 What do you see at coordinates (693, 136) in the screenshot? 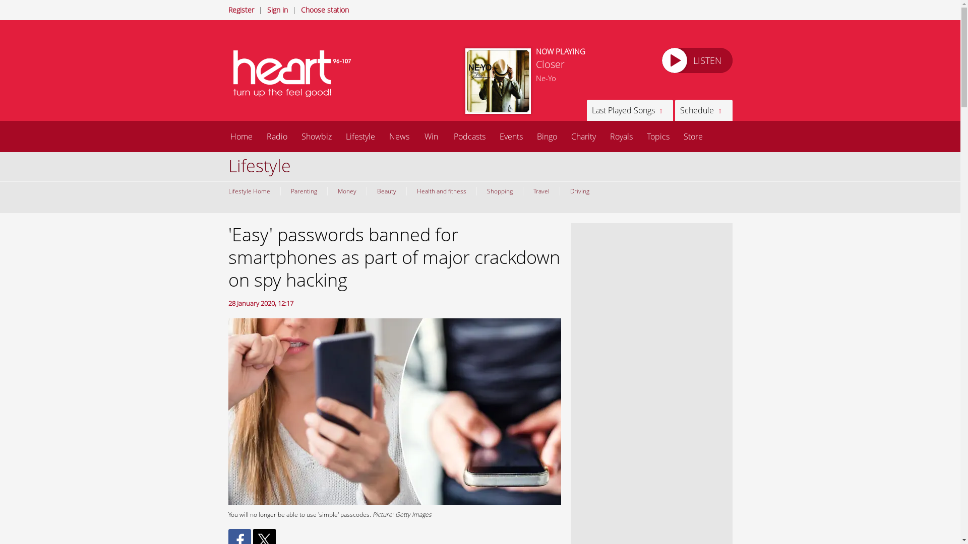
I see `Store` at bounding box center [693, 136].